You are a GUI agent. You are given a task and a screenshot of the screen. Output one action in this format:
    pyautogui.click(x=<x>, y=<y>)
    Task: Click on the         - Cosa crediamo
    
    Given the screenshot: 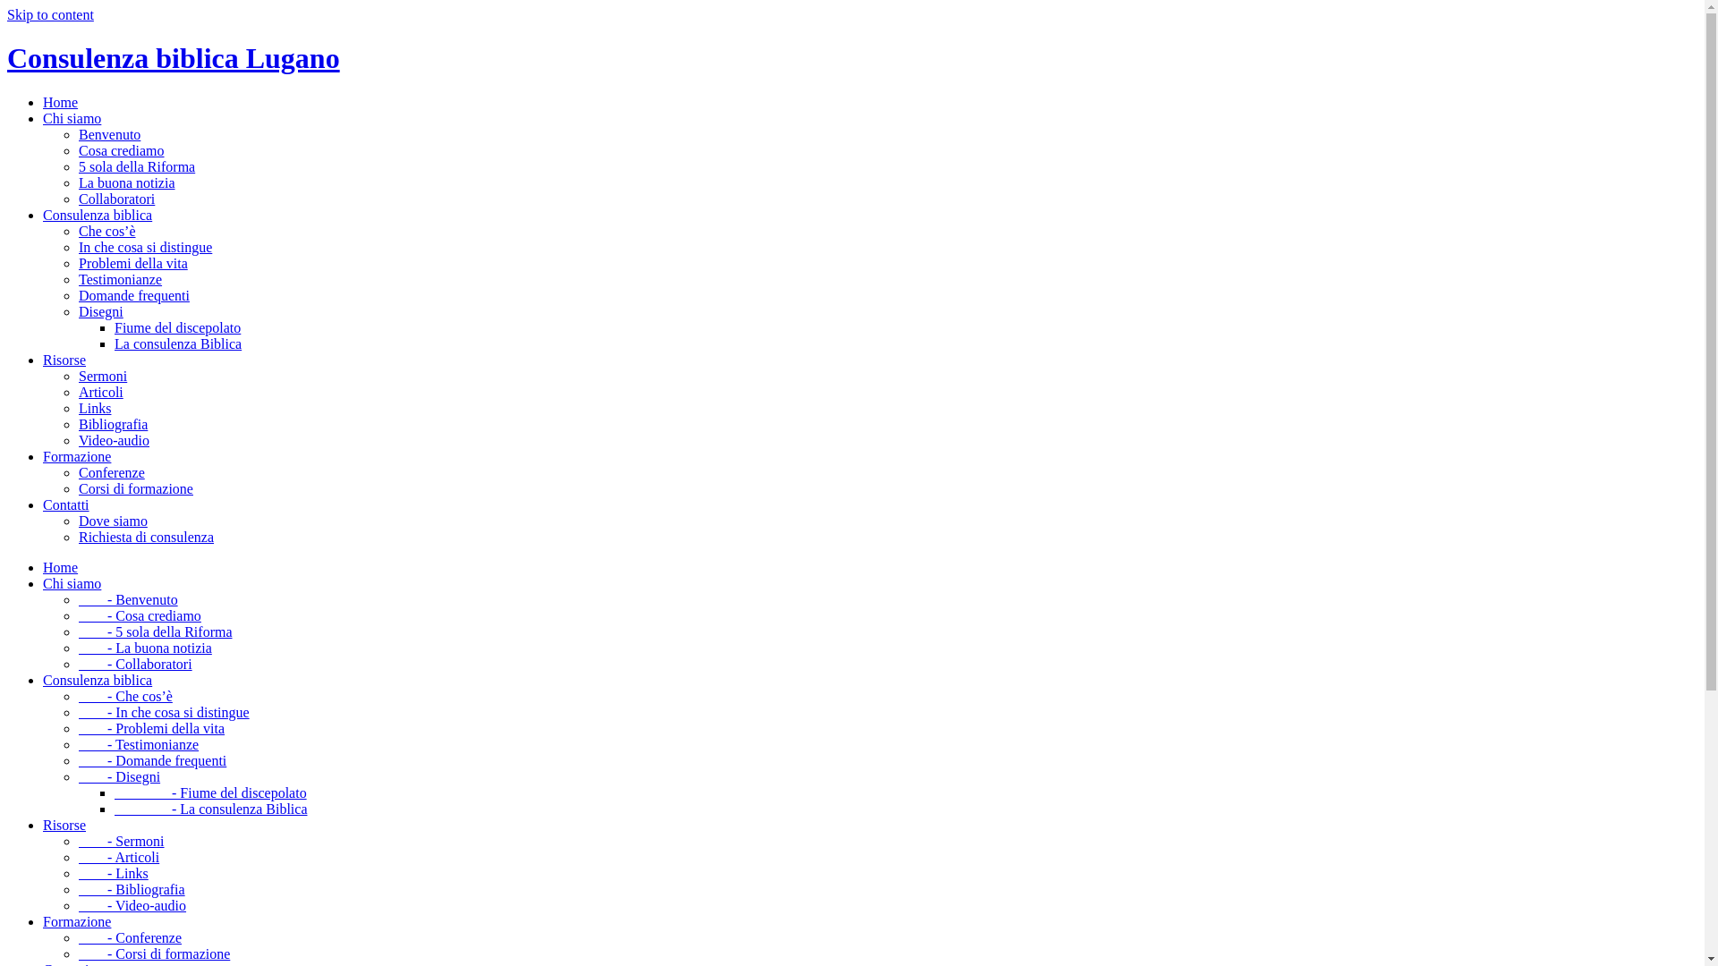 What is the action you would take?
    pyautogui.click(x=140, y=615)
    